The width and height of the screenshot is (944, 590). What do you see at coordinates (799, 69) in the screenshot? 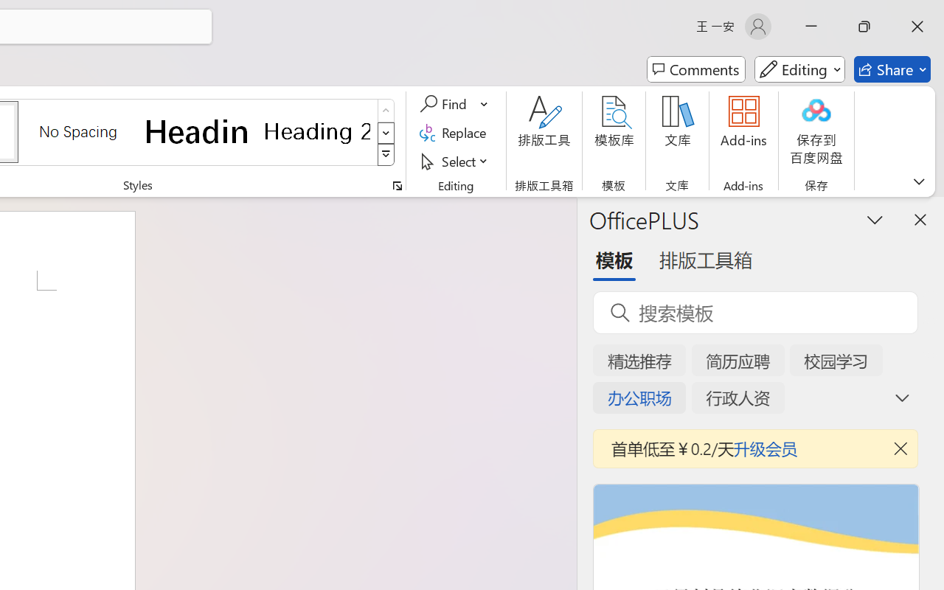
I see `Mode` at bounding box center [799, 69].